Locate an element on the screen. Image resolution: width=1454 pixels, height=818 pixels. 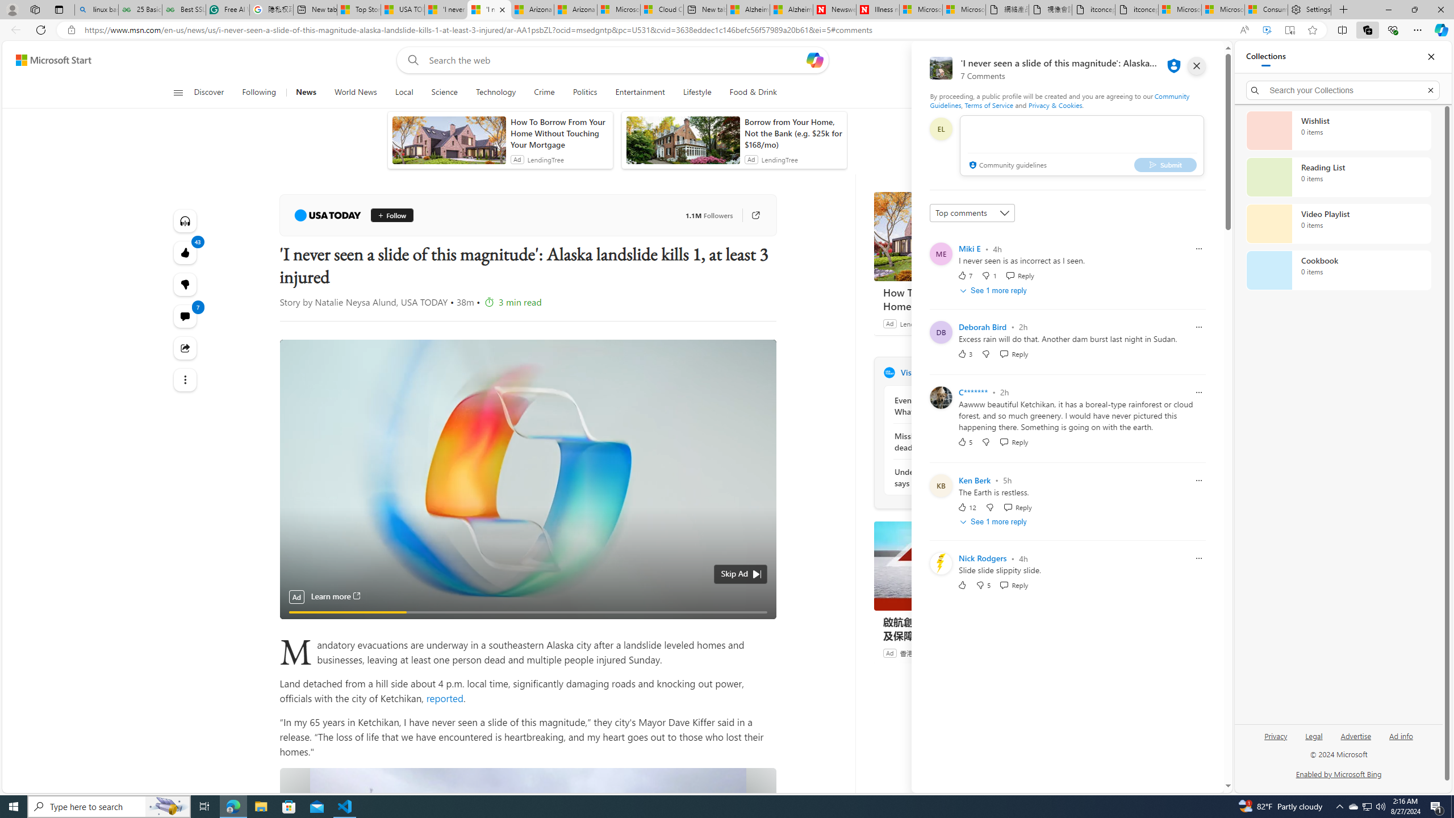
Report comment is located at coordinates (1198, 559).